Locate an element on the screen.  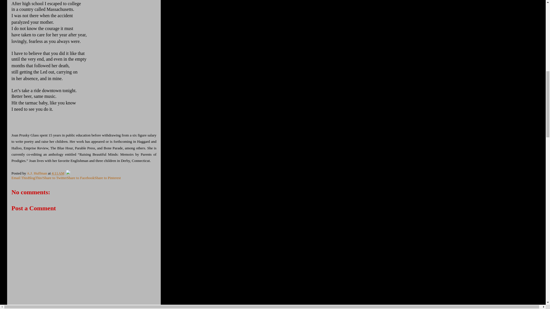
permanent link is located at coordinates (58, 173).